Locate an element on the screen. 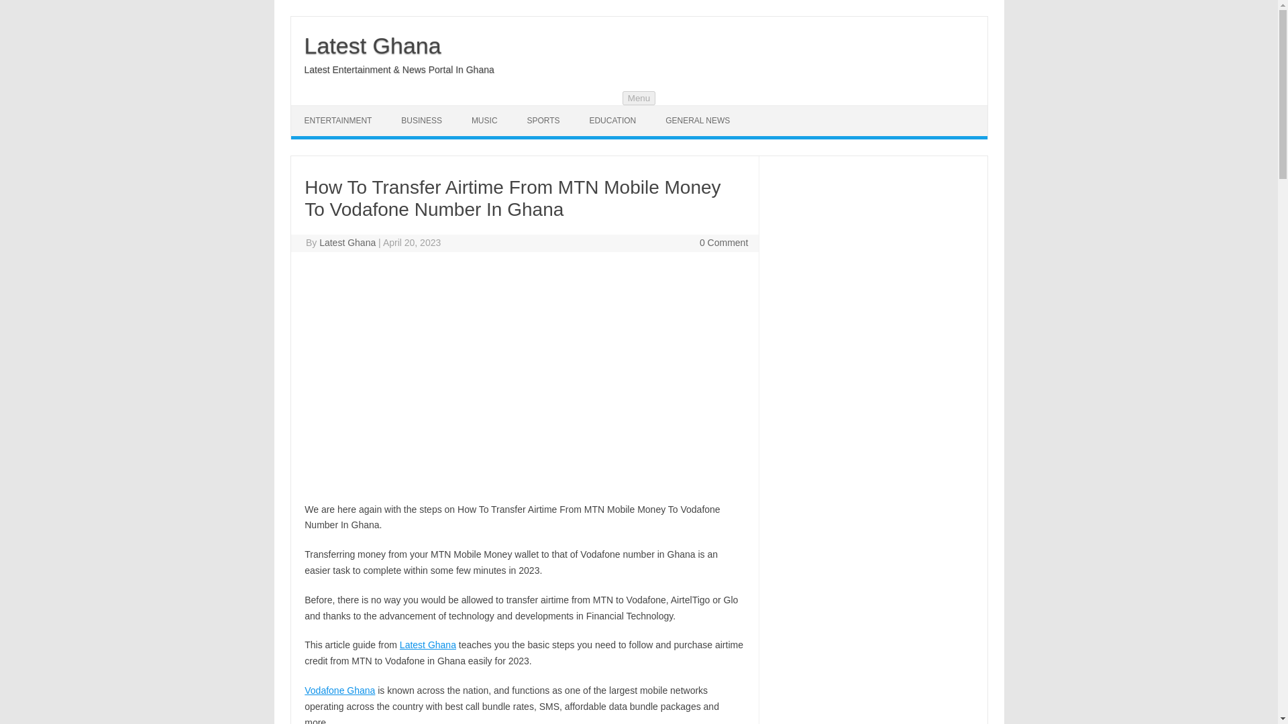 The image size is (1288, 724). GENERAL NEWS is located at coordinates (697, 120).